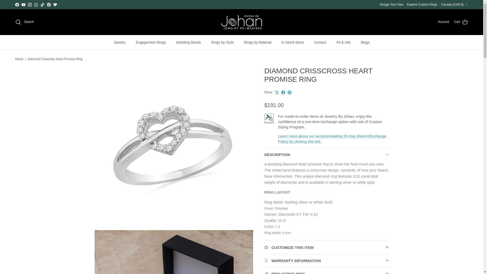 The image size is (487, 274). I want to click on Jewelry by Johan on Pinterest, so click(49, 4).